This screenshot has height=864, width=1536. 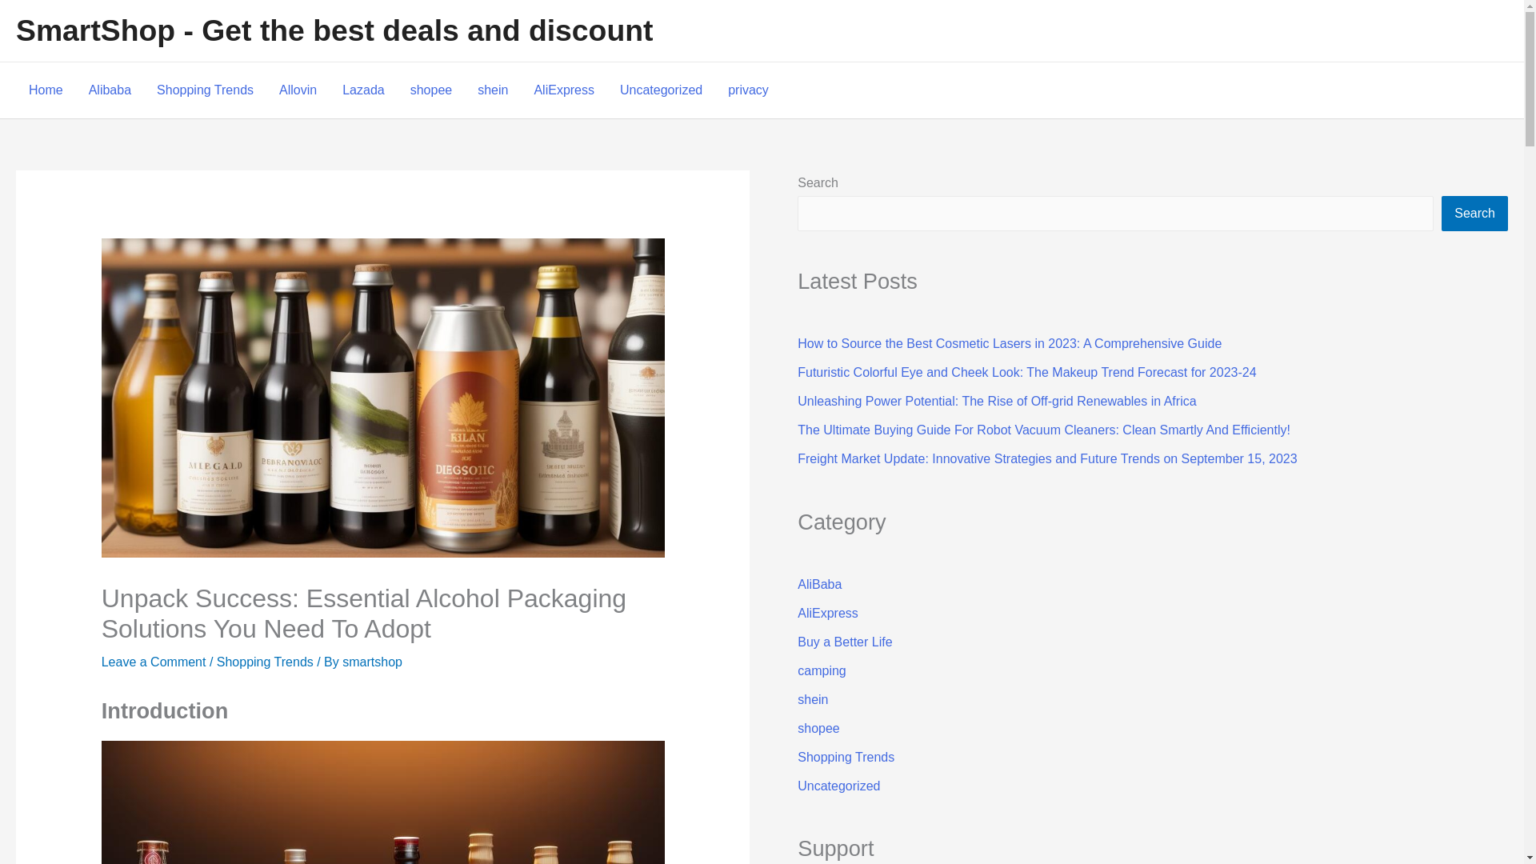 I want to click on AliExpress, so click(x=827, y=613).